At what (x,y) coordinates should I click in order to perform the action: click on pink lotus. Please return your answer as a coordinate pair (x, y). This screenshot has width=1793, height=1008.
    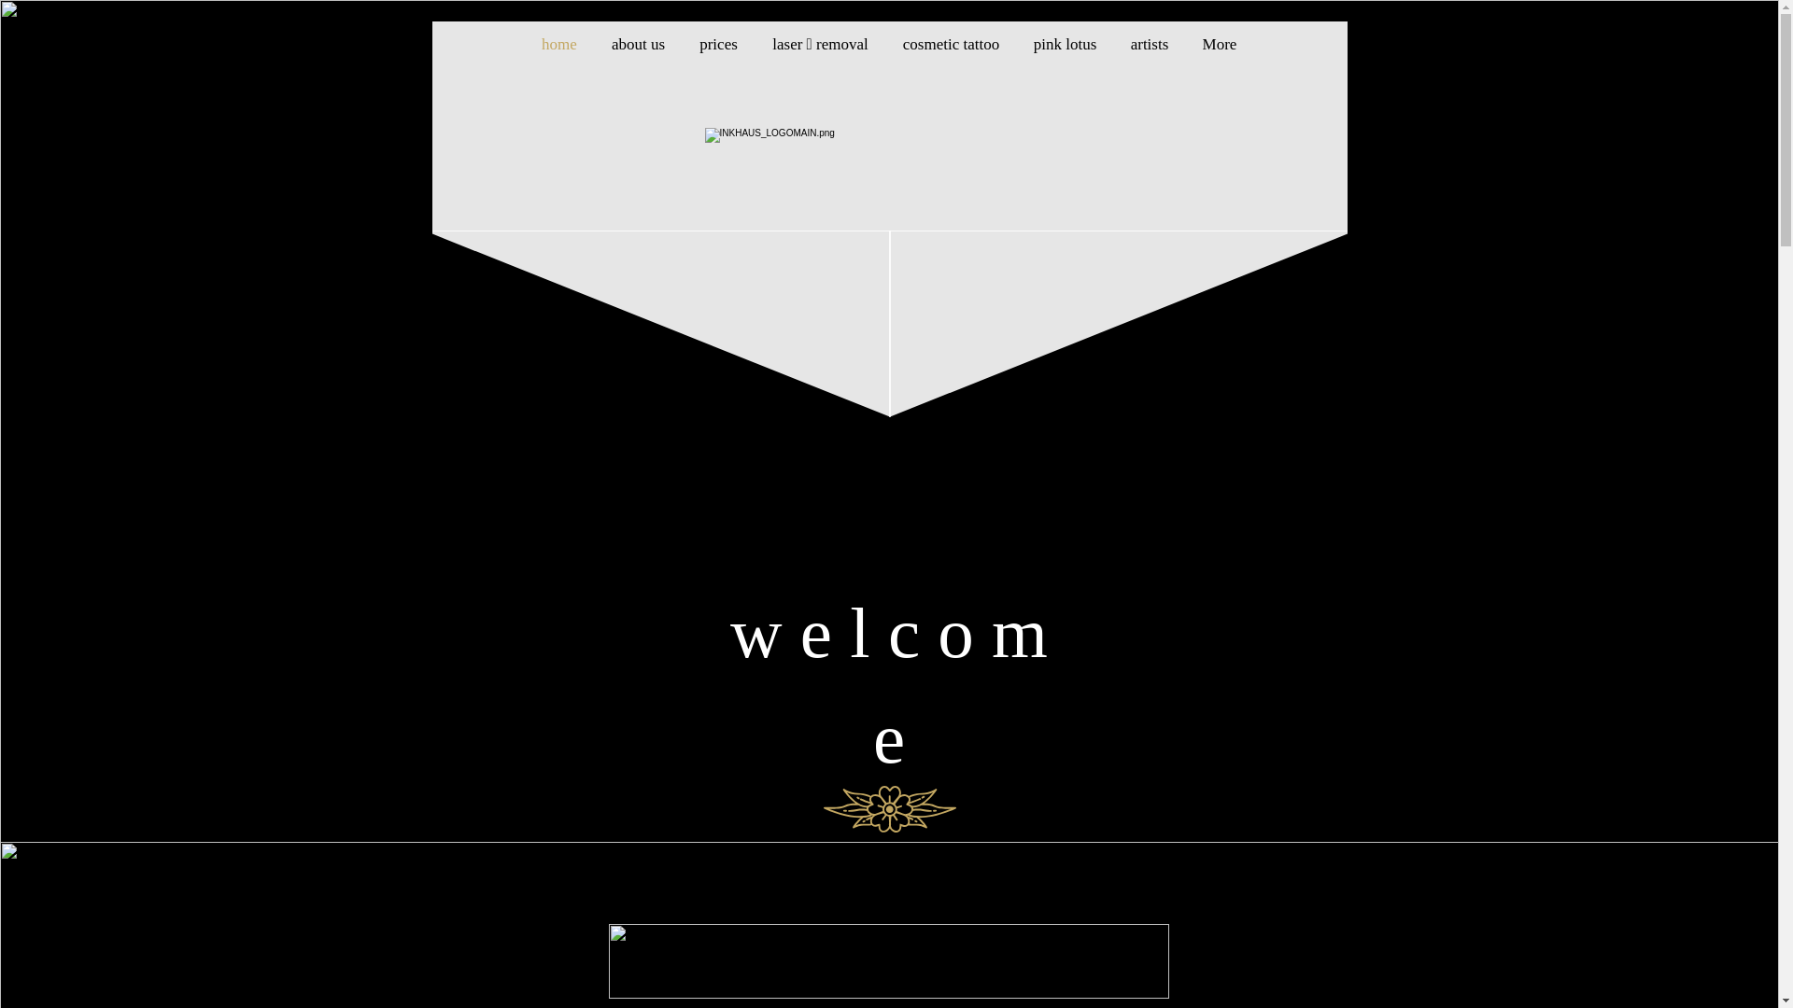
    Looking at the image, I should click on (1065, 45).